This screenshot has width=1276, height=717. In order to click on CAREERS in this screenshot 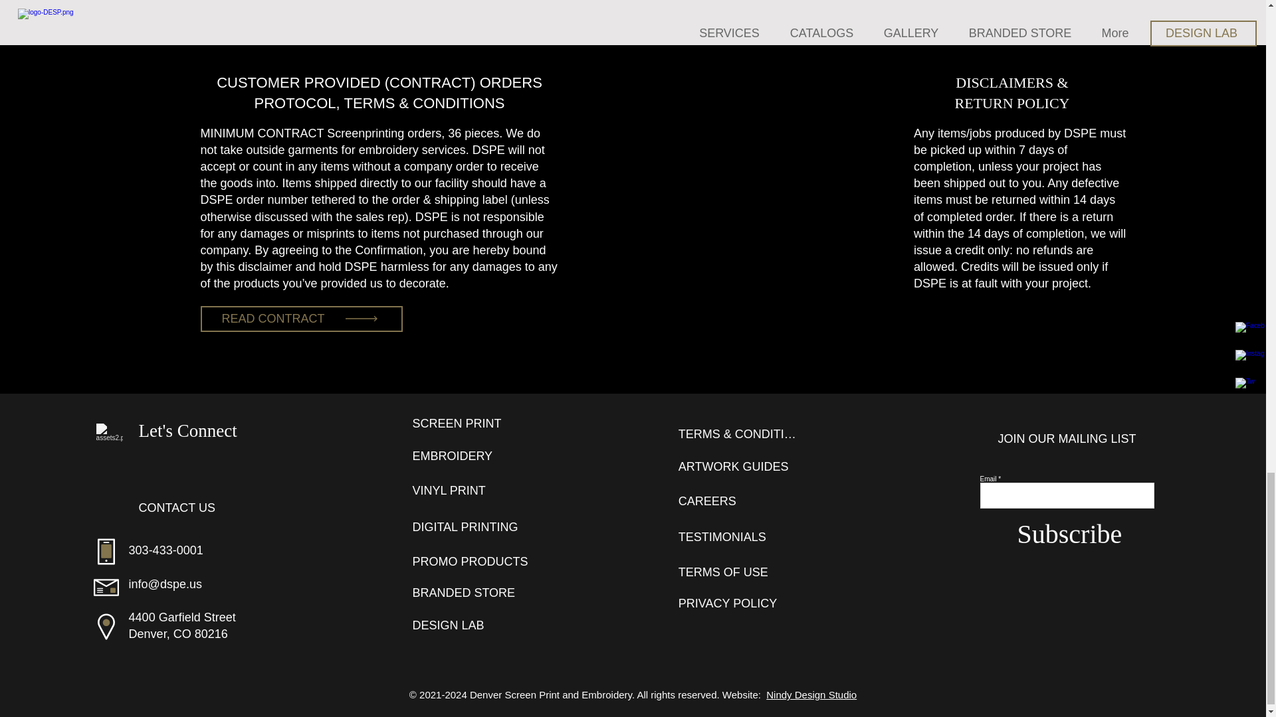, I will do `click(740, 501)`.